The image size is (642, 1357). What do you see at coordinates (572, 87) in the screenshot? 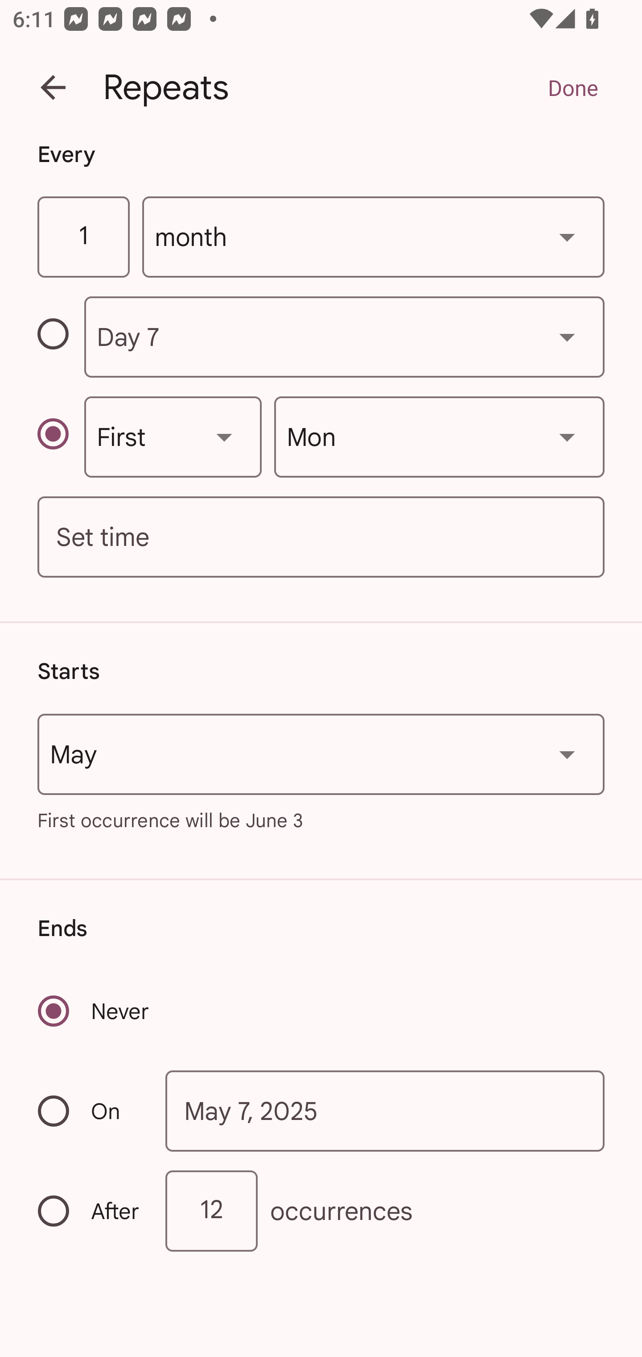
I see `Done` at bounding box center [572, 87].